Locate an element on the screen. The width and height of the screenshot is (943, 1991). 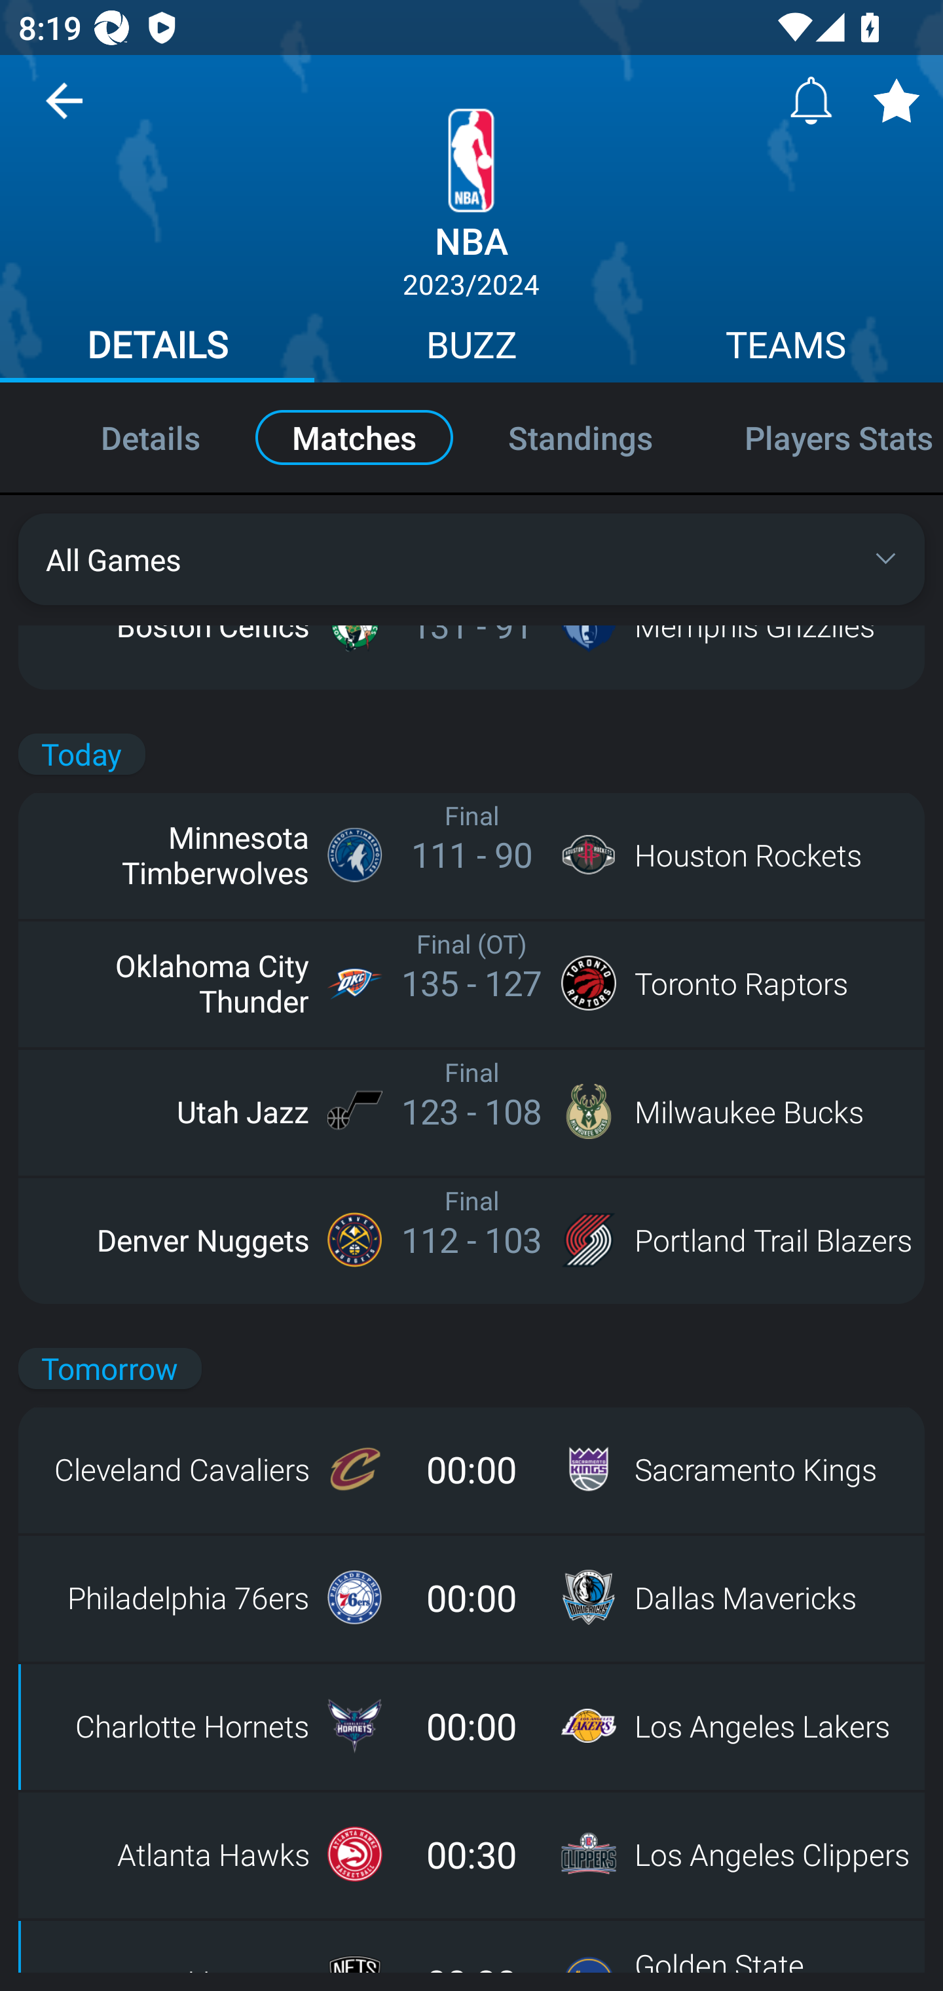
Charlotte Hornets 00:00 Los Angeles Lakers is located at coordinates (471, 1726).